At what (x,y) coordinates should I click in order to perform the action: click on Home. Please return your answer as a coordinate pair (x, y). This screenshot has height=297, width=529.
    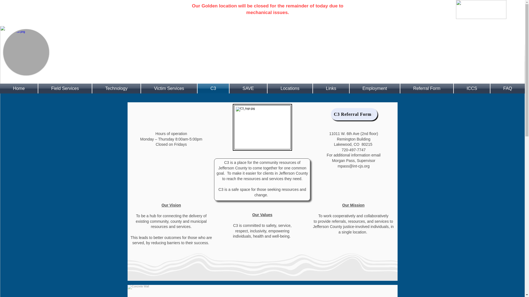
    Looking at the image, I should click on (19, 89).